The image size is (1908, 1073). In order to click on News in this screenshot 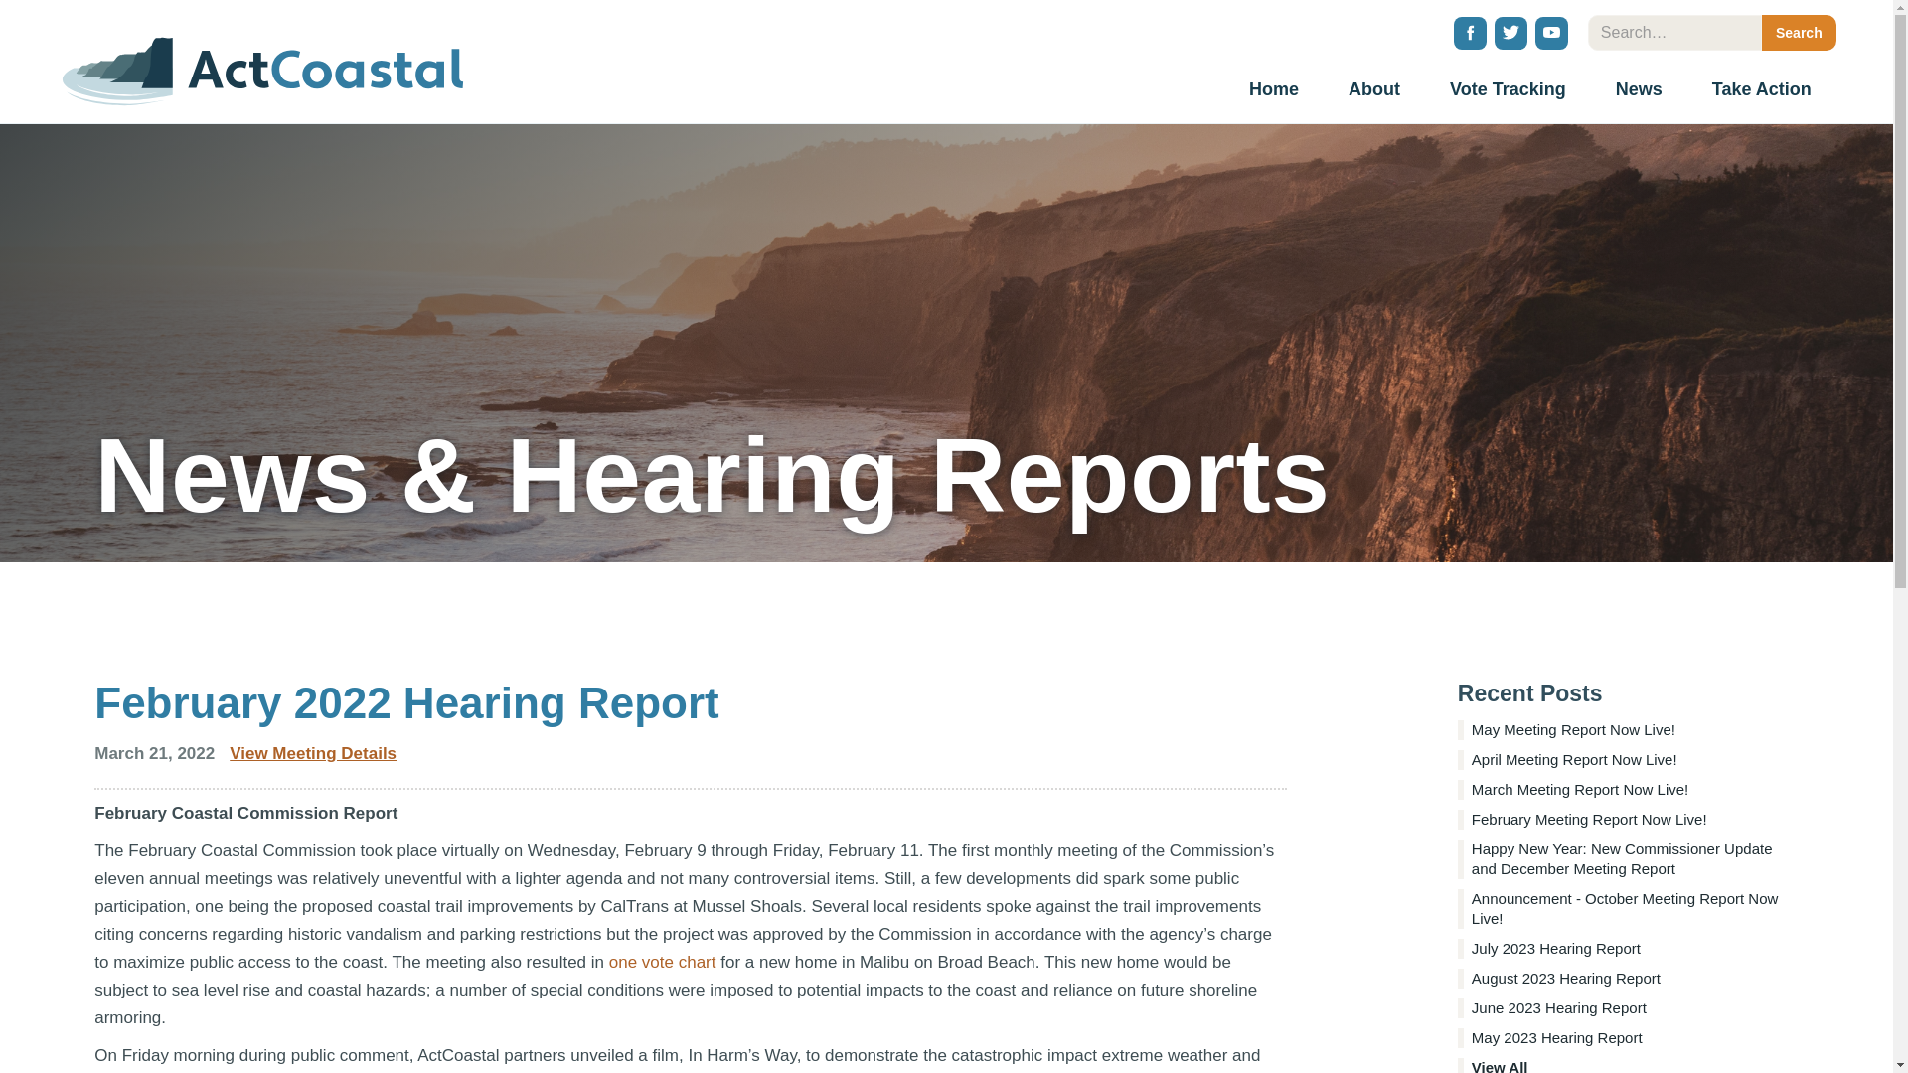, I will do `click(1639, 91)`.